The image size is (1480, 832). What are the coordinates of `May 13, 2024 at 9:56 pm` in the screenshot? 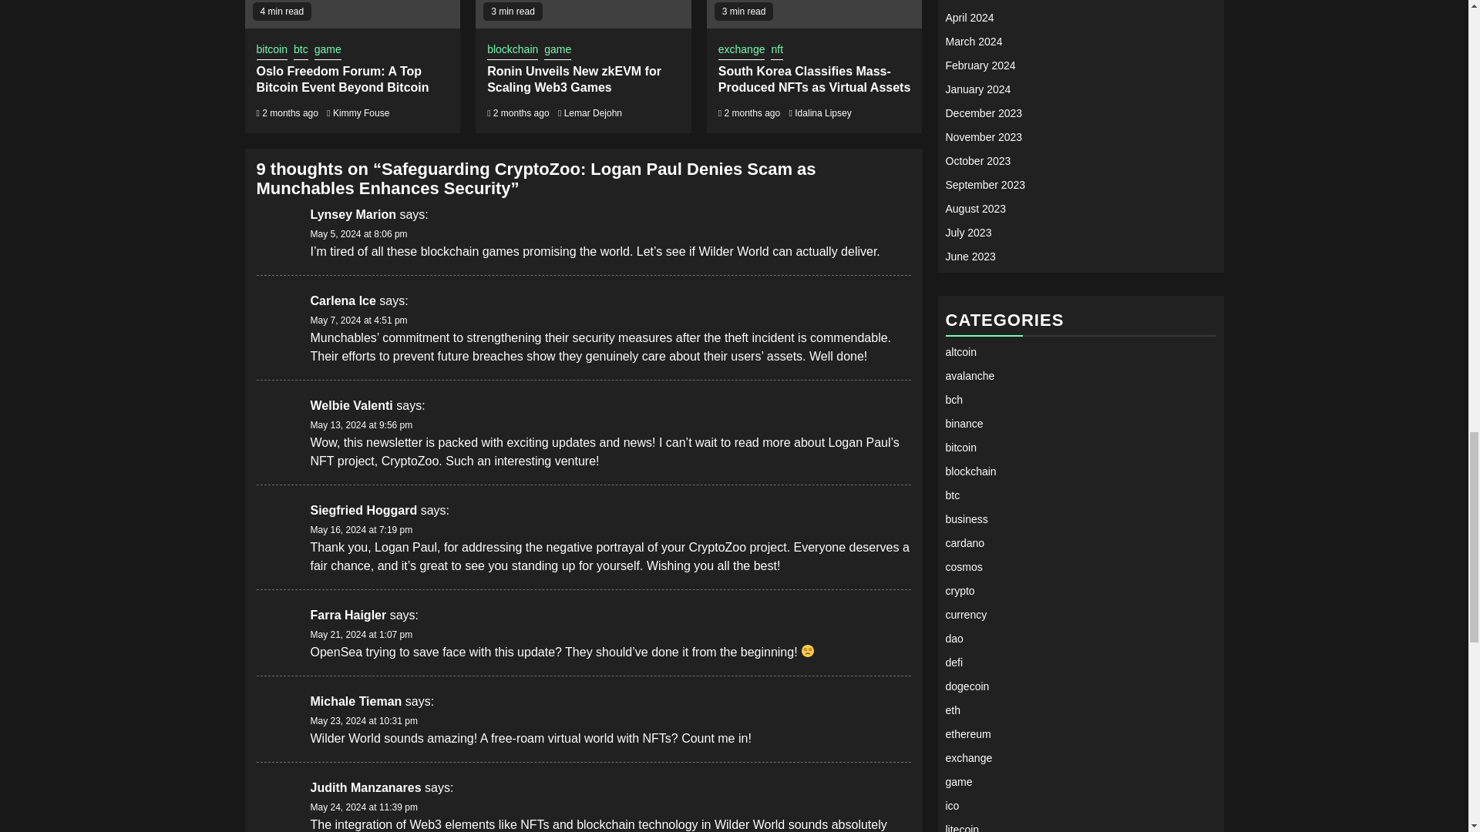 It's located at (361, 425).